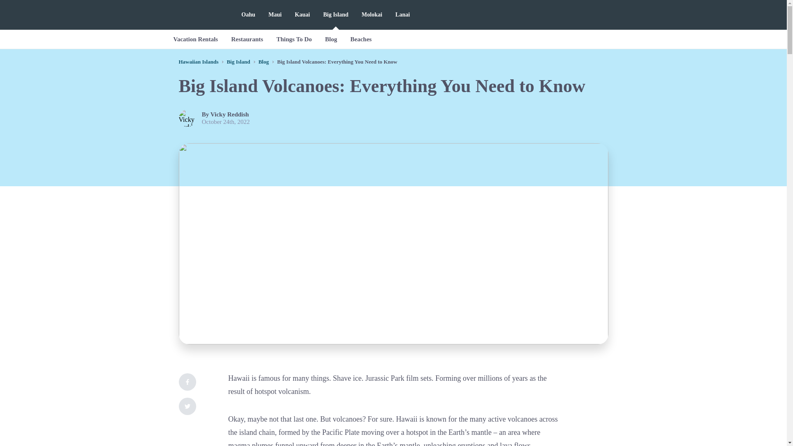 This screenshot has height=446, width=793. What do you see at coordinates (230, 114) in the screenshot?
I see `Vicky Reddish` at bounding box center [230, 114].